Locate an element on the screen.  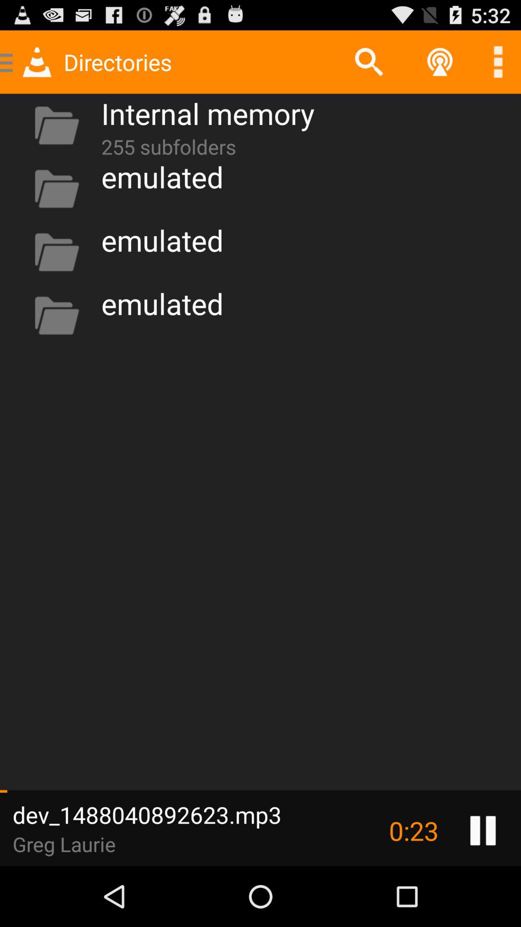
see more options is located at coordinates (498, 62).